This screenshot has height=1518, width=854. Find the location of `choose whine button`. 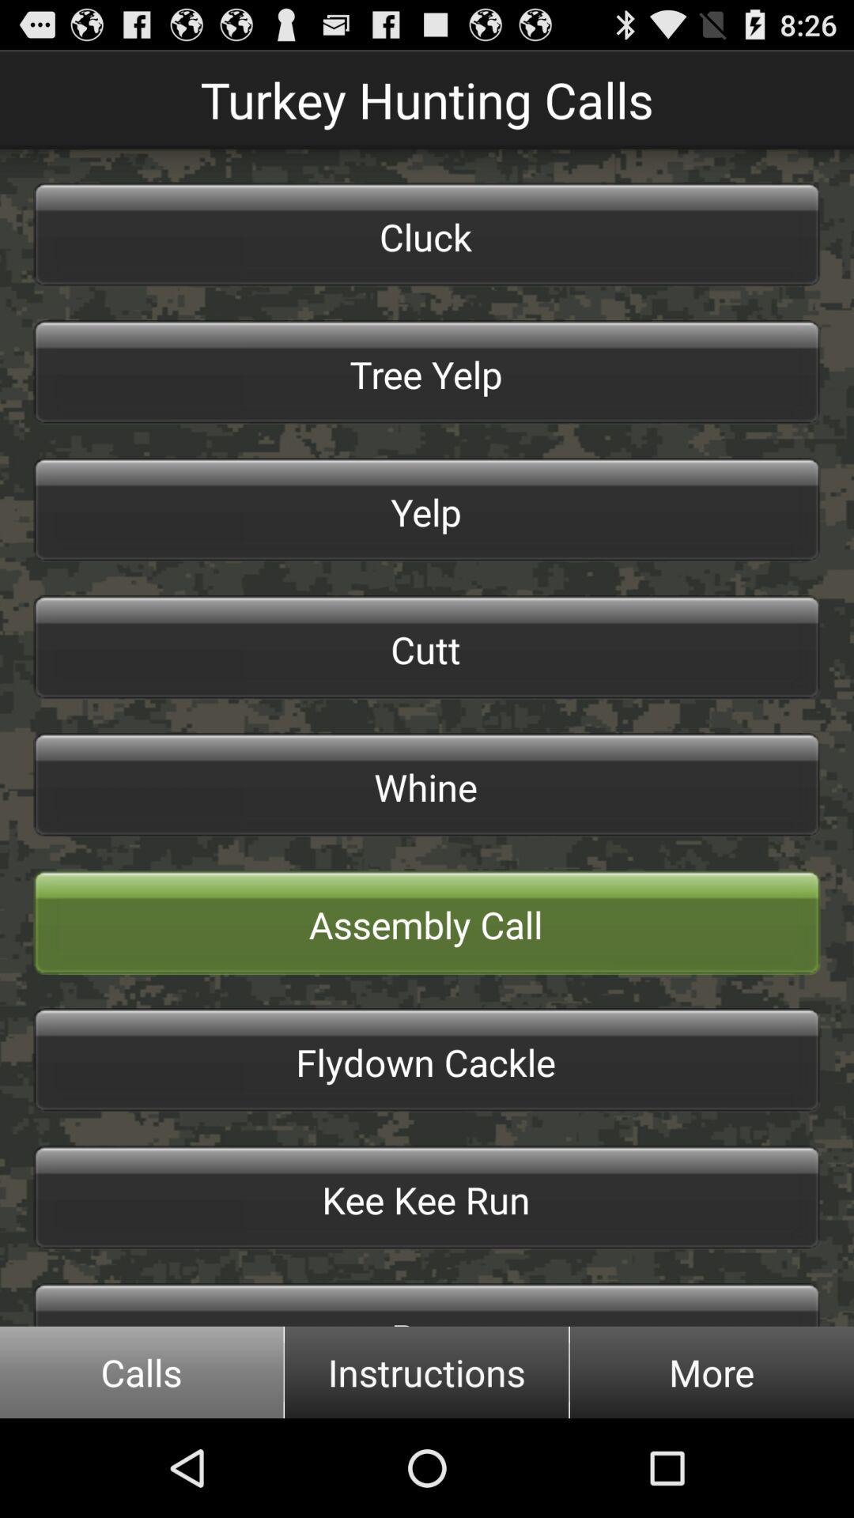

choose whine button is located at coordinates (427, 784).